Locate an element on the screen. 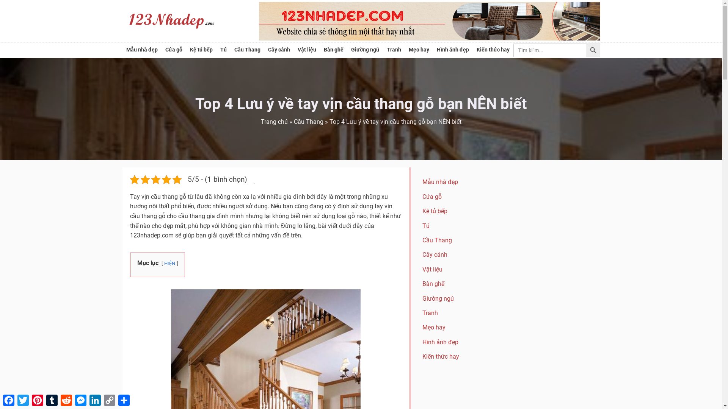 This screenshot has width=728, height=409. LinkedIn is located at coordinates (95, 400).